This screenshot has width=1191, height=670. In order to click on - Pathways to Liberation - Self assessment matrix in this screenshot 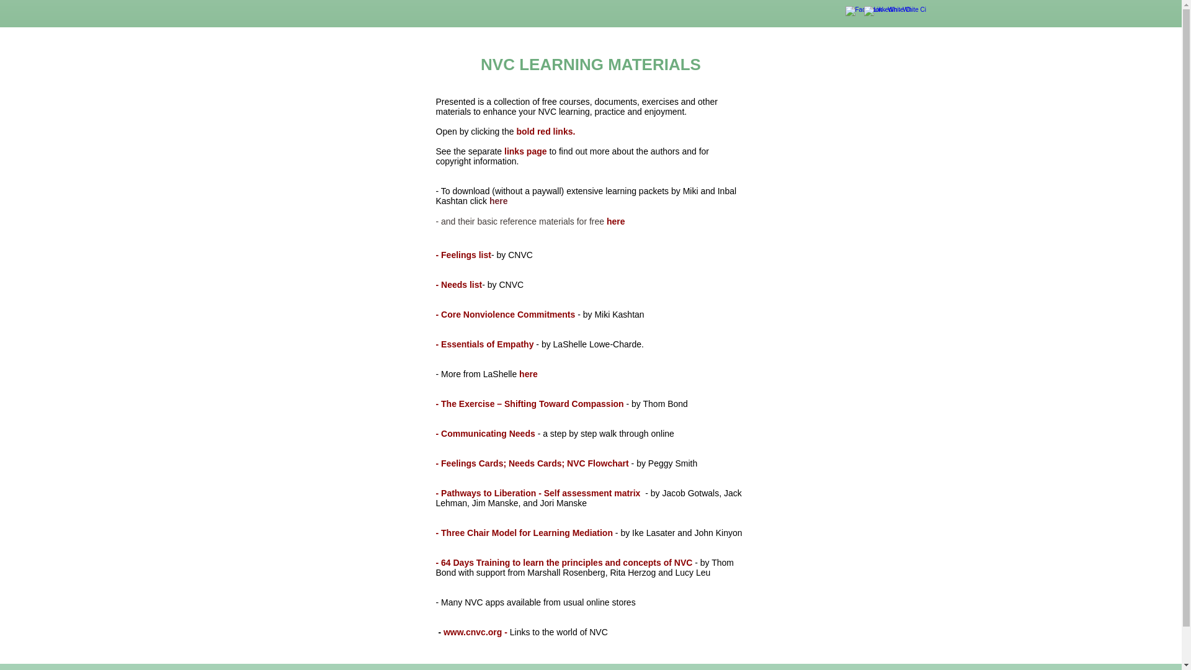, I will do `click(538, 493)`.